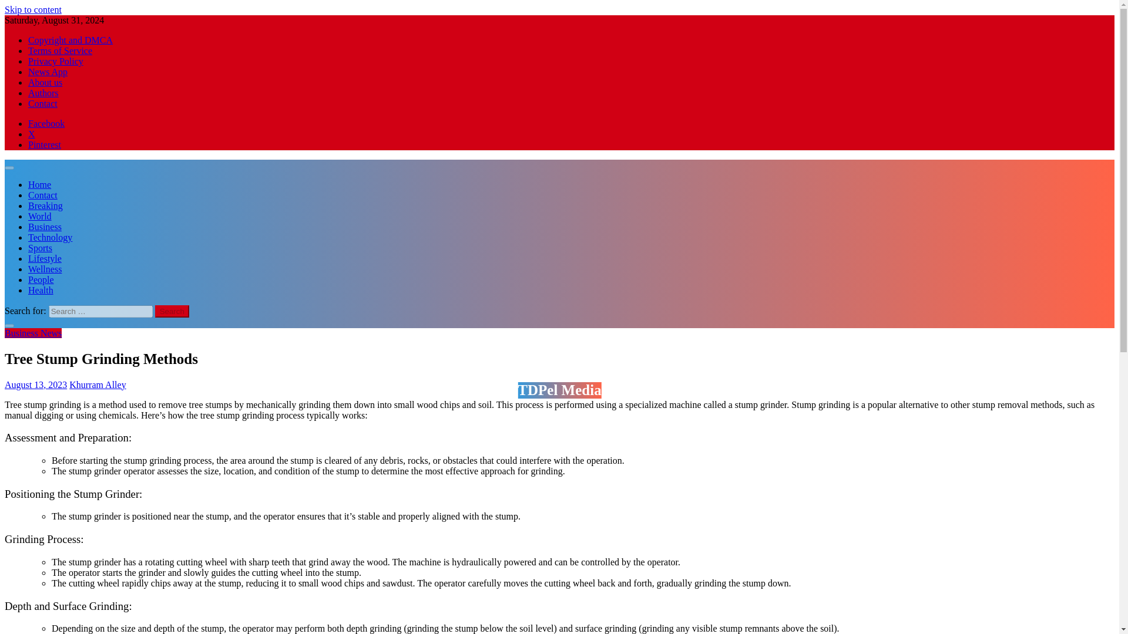 The width and height of the screenshot is (1128, 634). Describe the element at coordinates (46, 205) in the screenshot. I see `Breaking` at that location.